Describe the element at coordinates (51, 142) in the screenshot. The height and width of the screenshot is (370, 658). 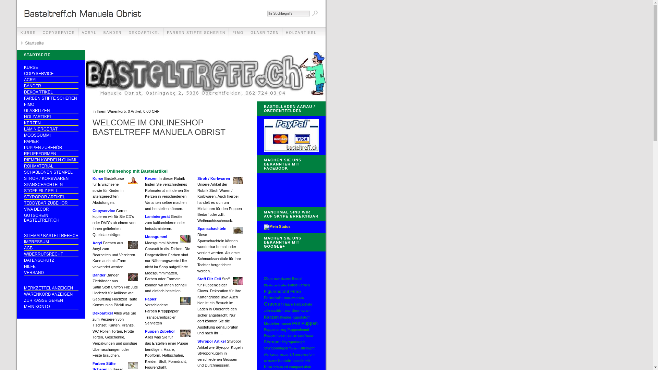
I see `PAPIER` at that location.